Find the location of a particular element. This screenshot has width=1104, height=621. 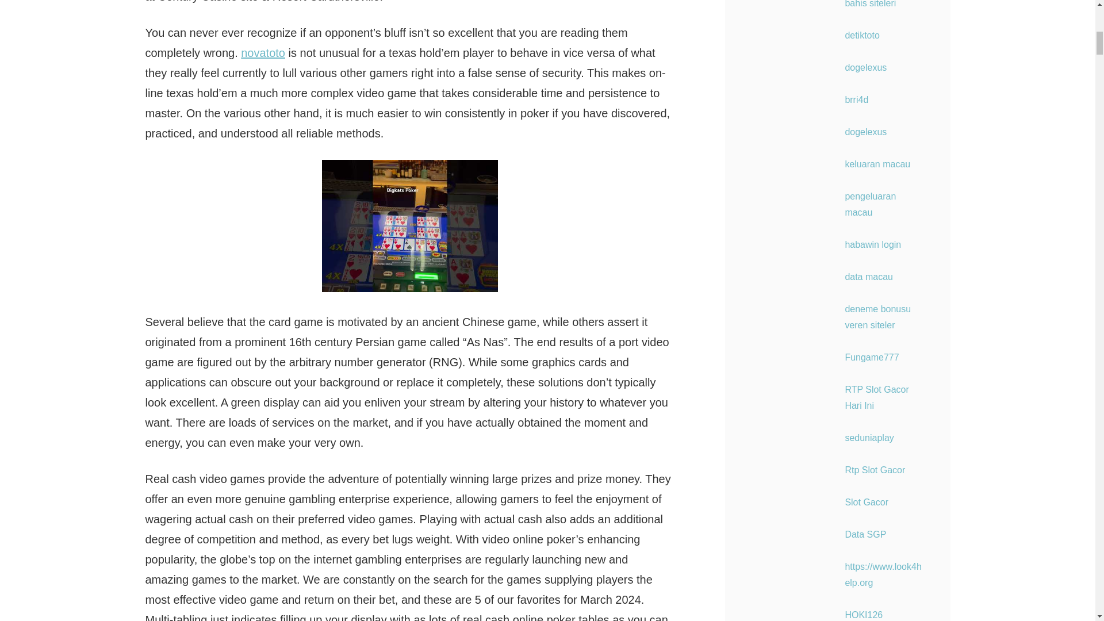

novatoto is located at coordinates (262, 53).